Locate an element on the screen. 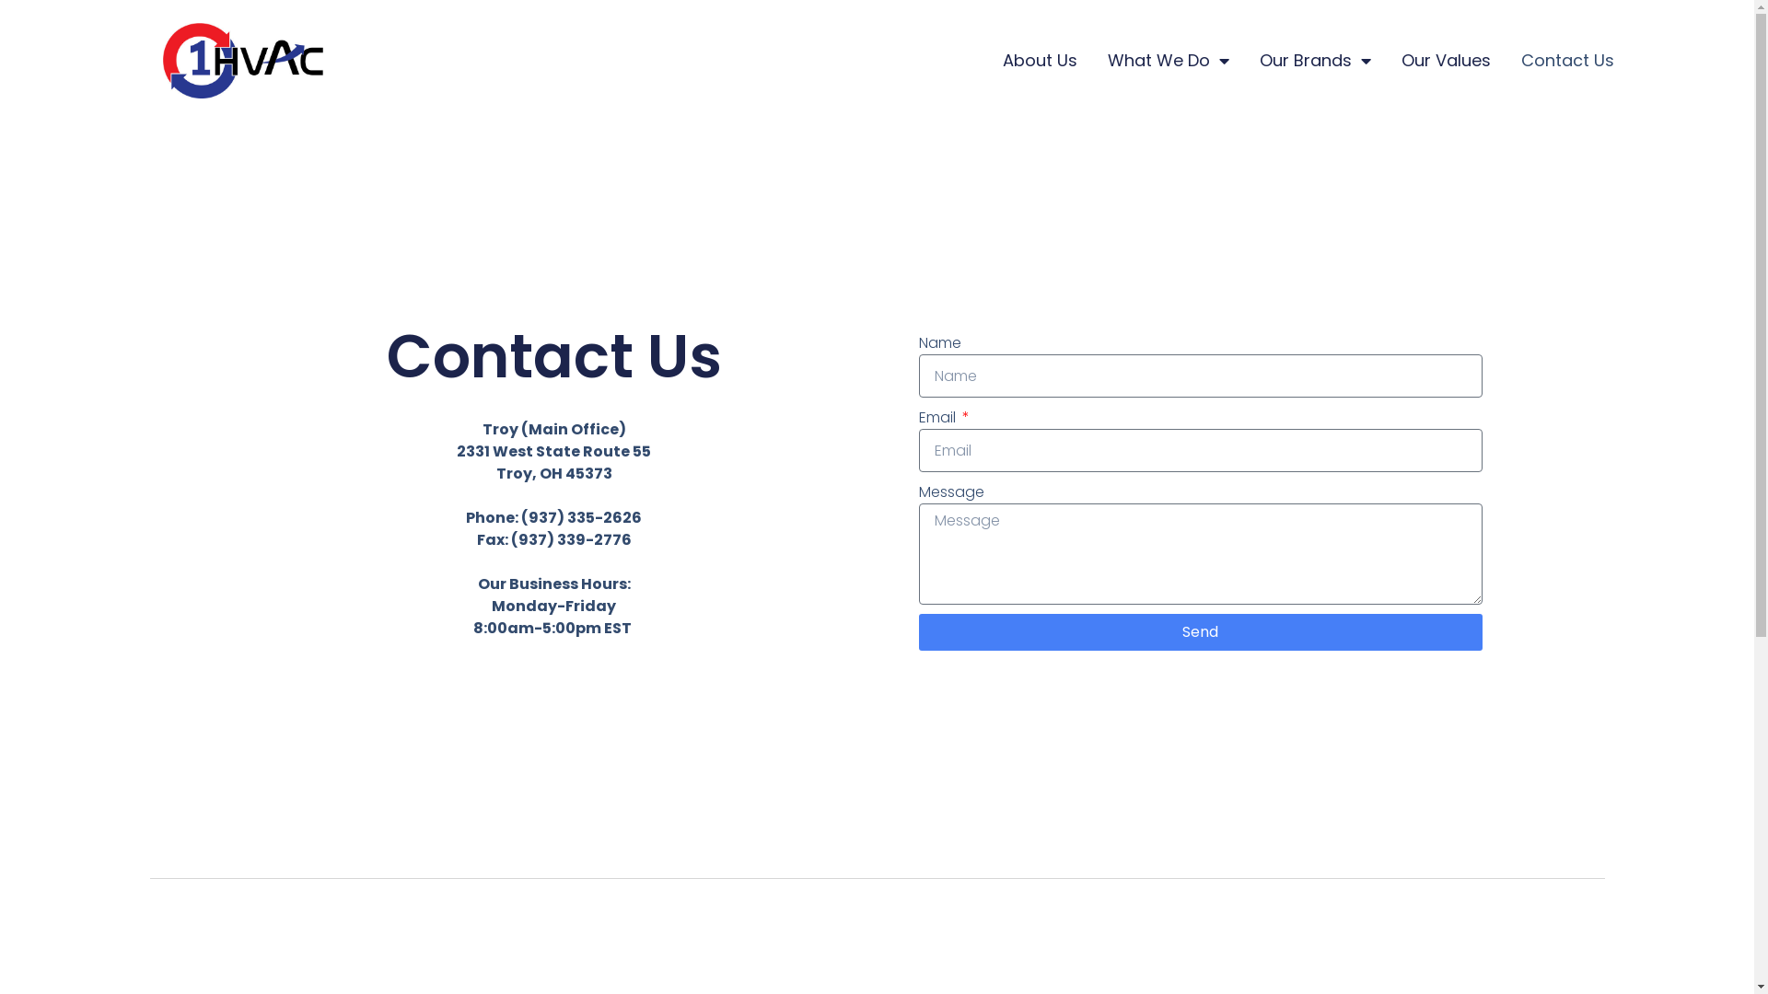 This screenshot has width=1768, height=994. Contact Us is located at coordinates (1567, 61).